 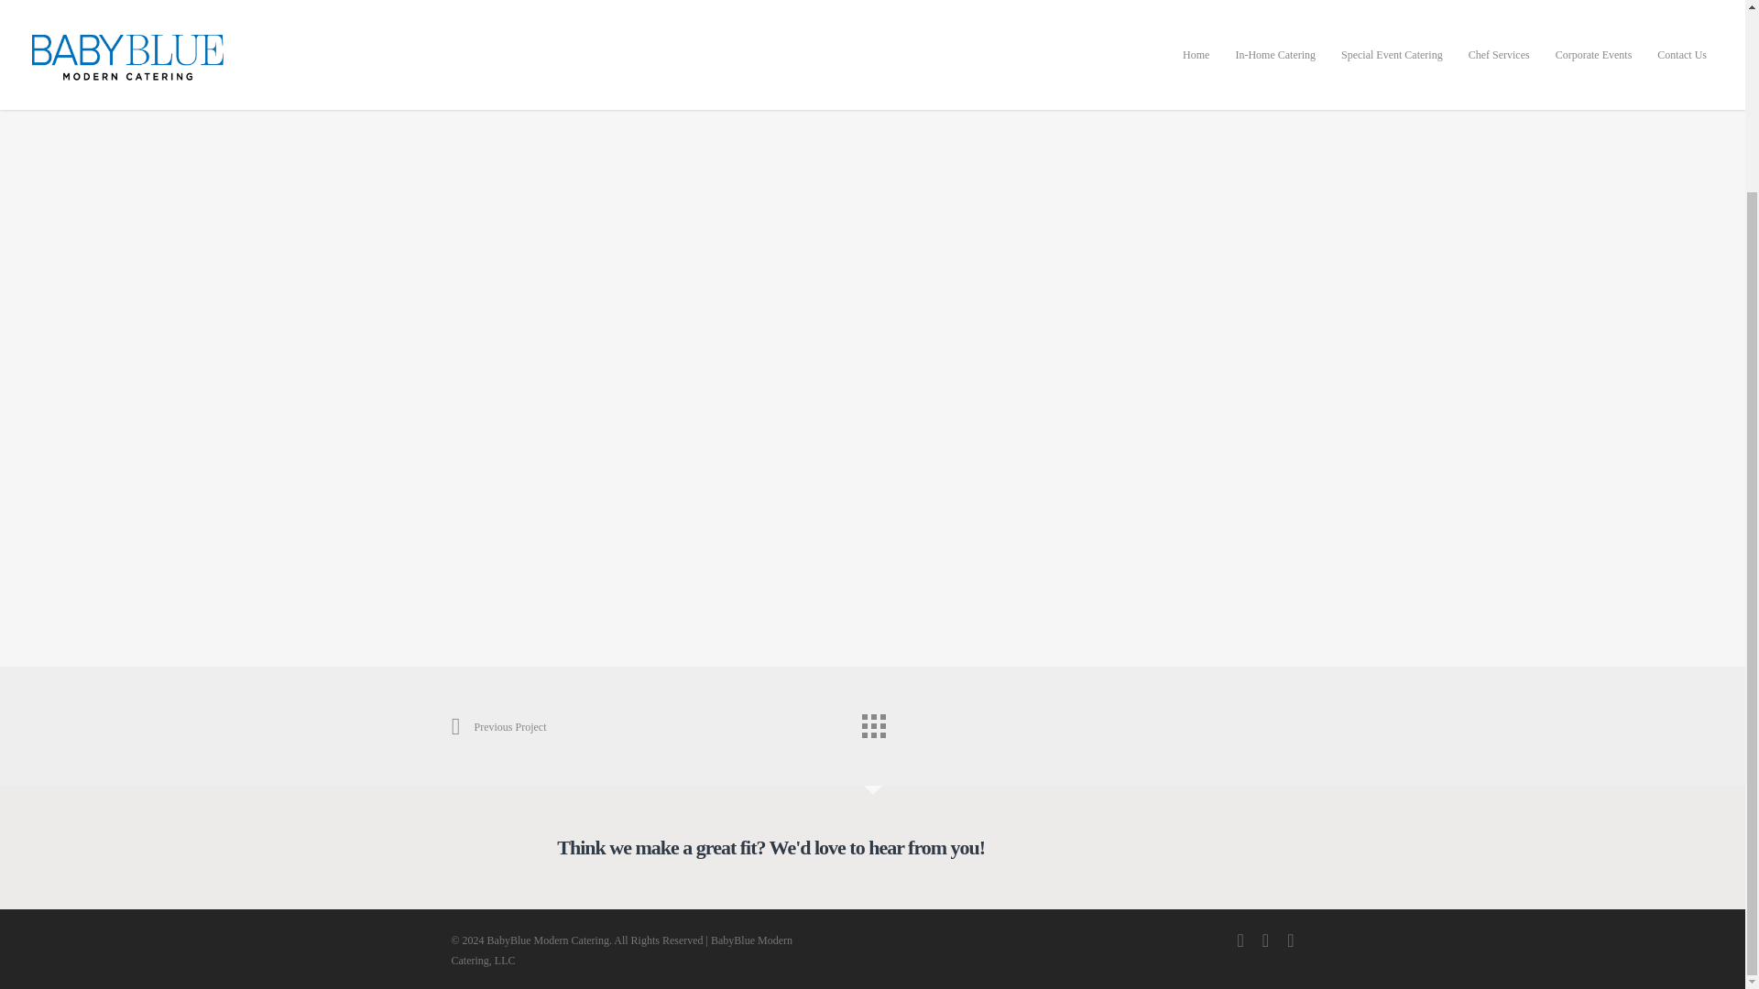 What do you see at coordinates (872, 562) in the screenshot?
I see `Submit Comment` at bounding box center [872, 562].